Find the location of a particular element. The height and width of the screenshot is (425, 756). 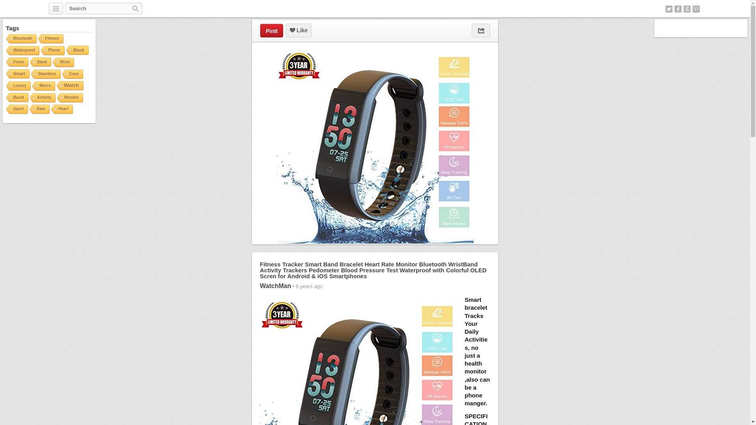

Rate is located at coordinates (39, 109).